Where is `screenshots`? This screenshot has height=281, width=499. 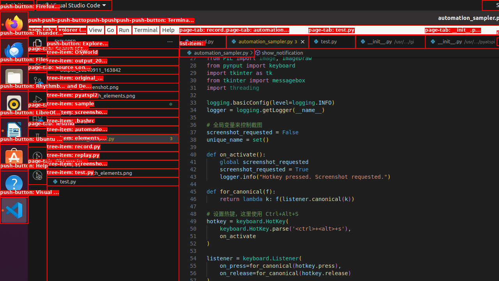
screenshots is located at coordinates (113, 121).